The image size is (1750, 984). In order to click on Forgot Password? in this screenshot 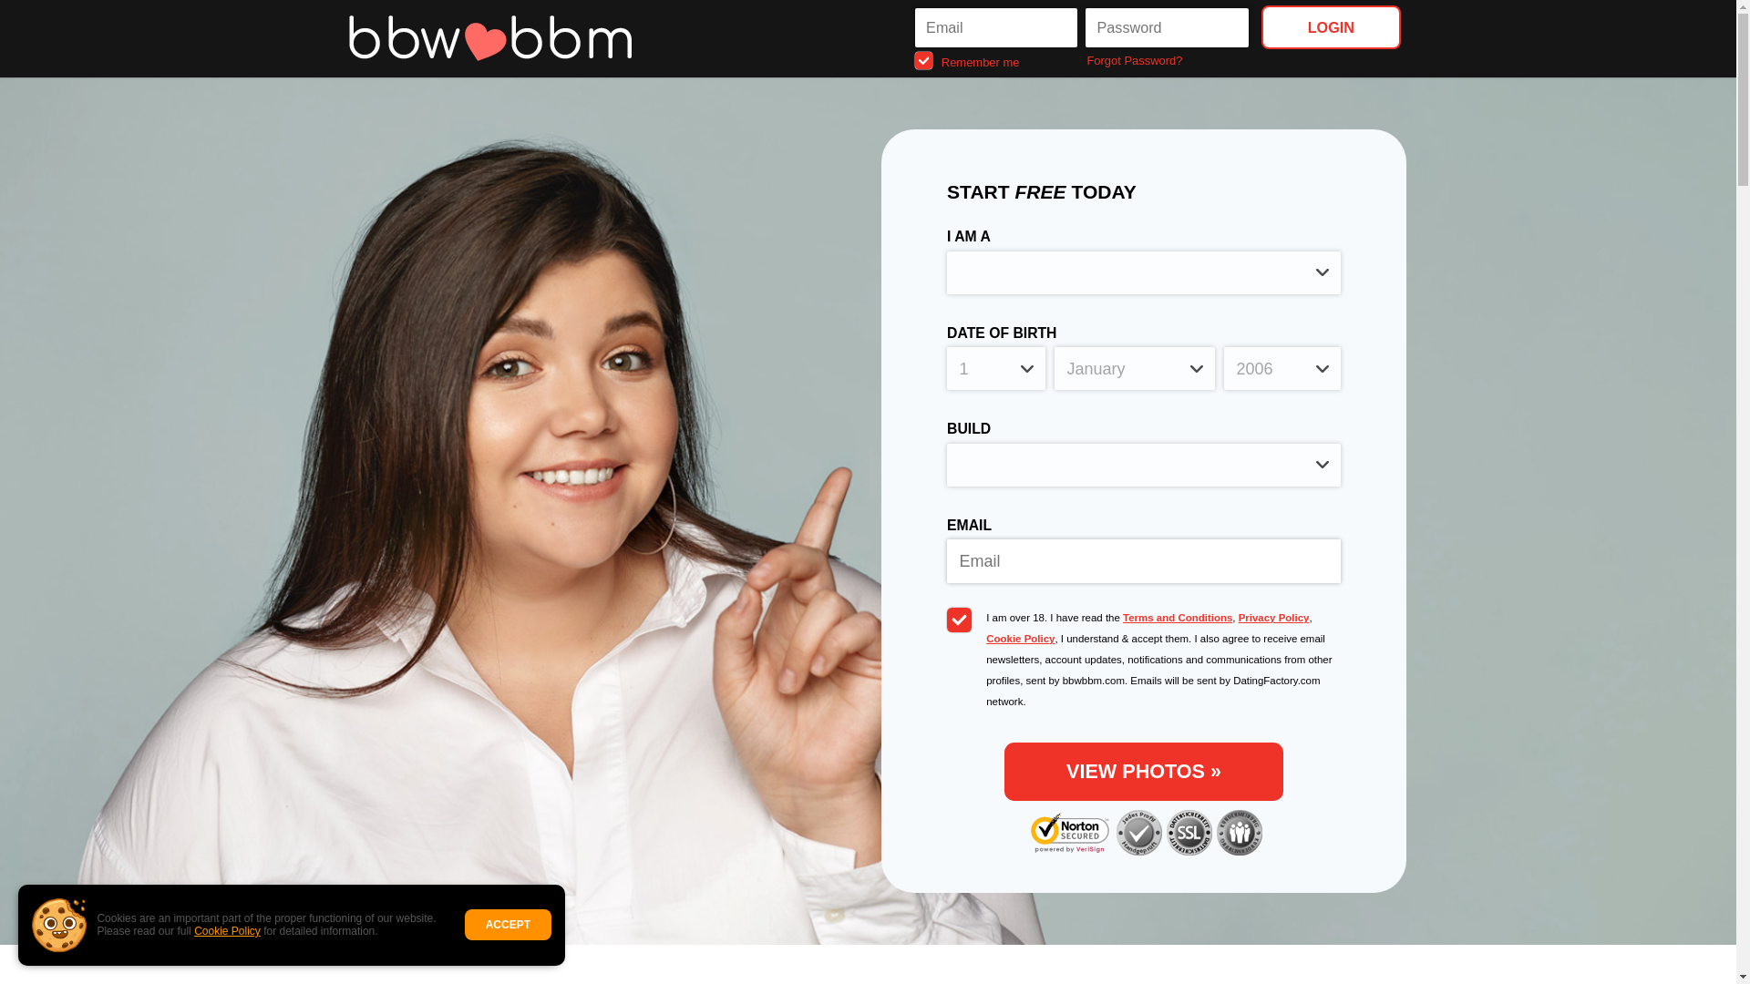, I will do `click(1168, 60)`.